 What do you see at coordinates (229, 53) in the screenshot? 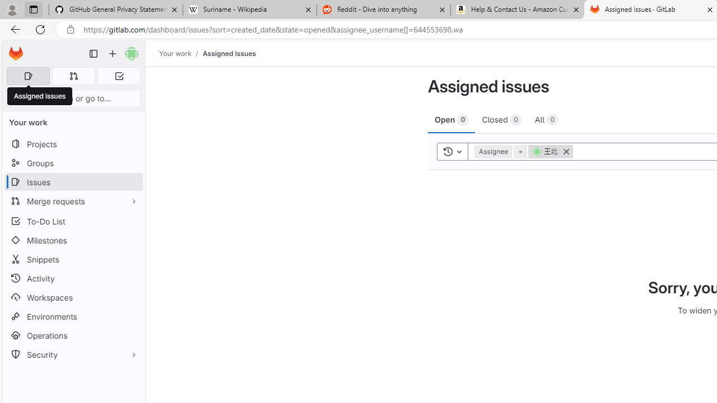
I see `Assigned issues` at bounding box center [229, 53].